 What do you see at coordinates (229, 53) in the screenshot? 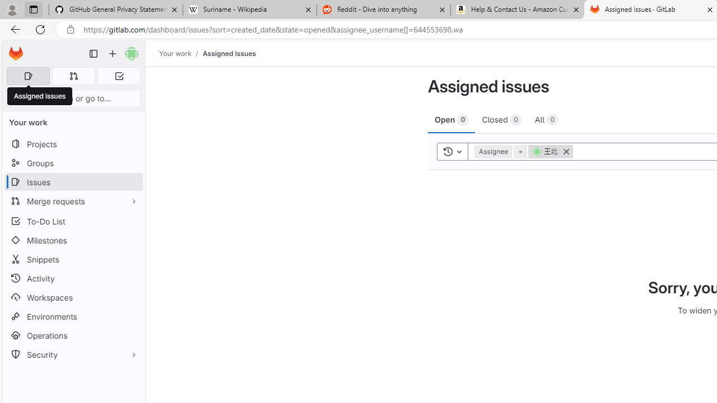
I see `Assigned issues` at bounding box center [229, 53].